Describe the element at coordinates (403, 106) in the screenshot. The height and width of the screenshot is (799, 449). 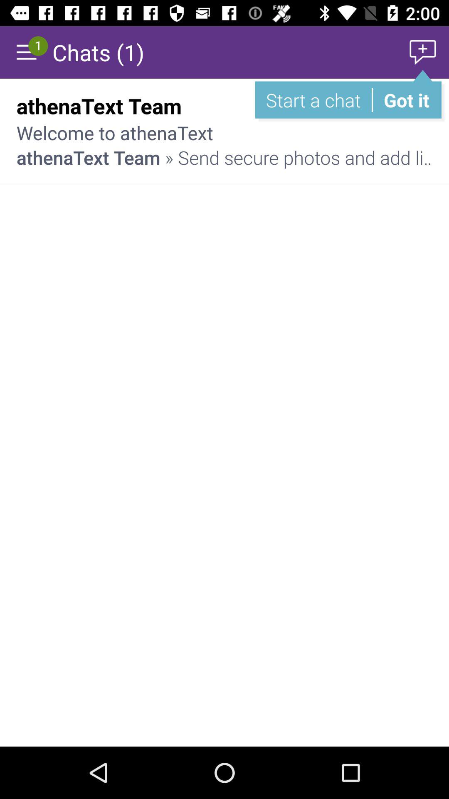
I see `turn off the icon to the right of athenatext team icon` at that location.